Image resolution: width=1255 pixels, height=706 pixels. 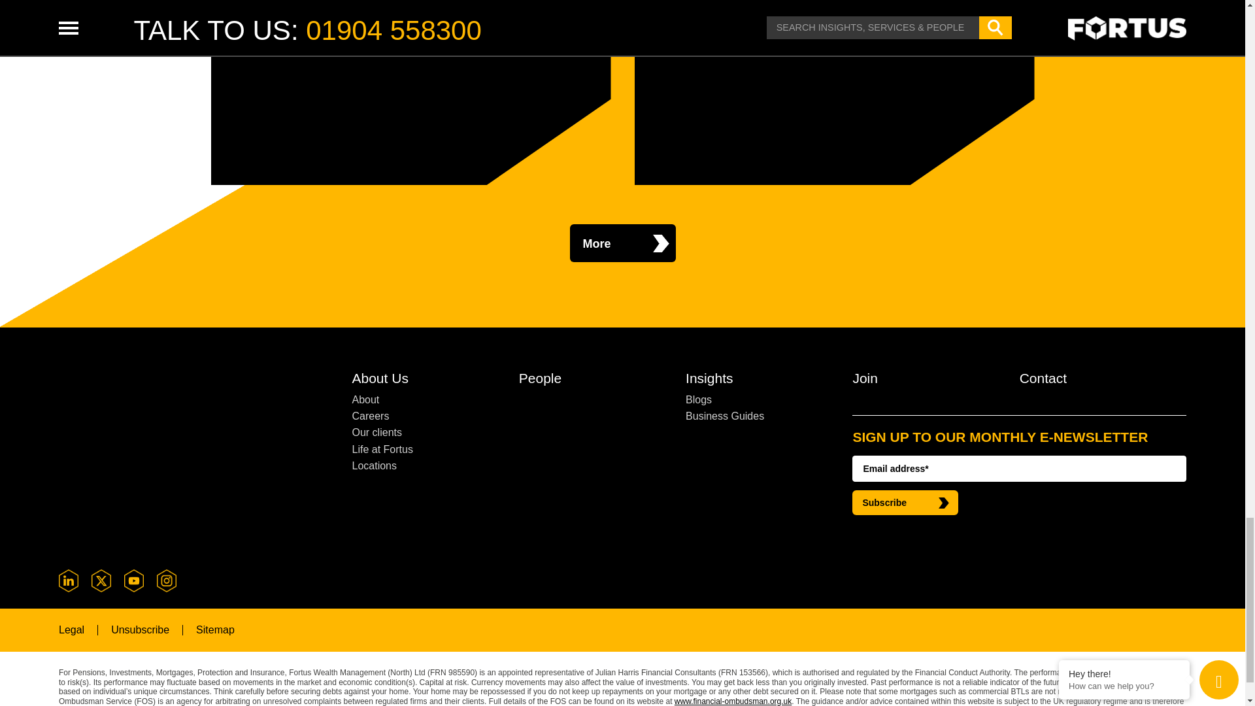 I want to click on About Us, so click(x=426, y=380).